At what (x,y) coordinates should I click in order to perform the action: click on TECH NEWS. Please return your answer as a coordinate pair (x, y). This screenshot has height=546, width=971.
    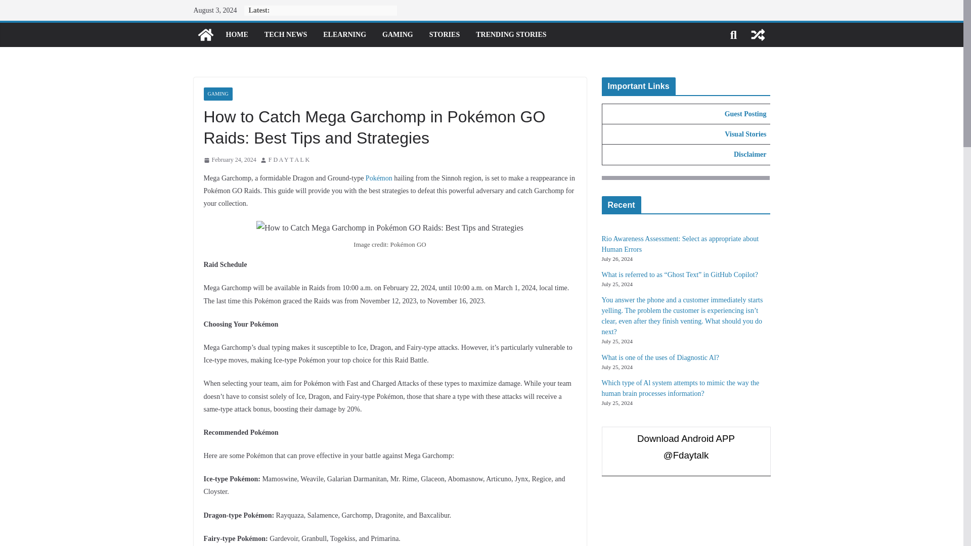
    Looking at the image, I should click on (285, 35).